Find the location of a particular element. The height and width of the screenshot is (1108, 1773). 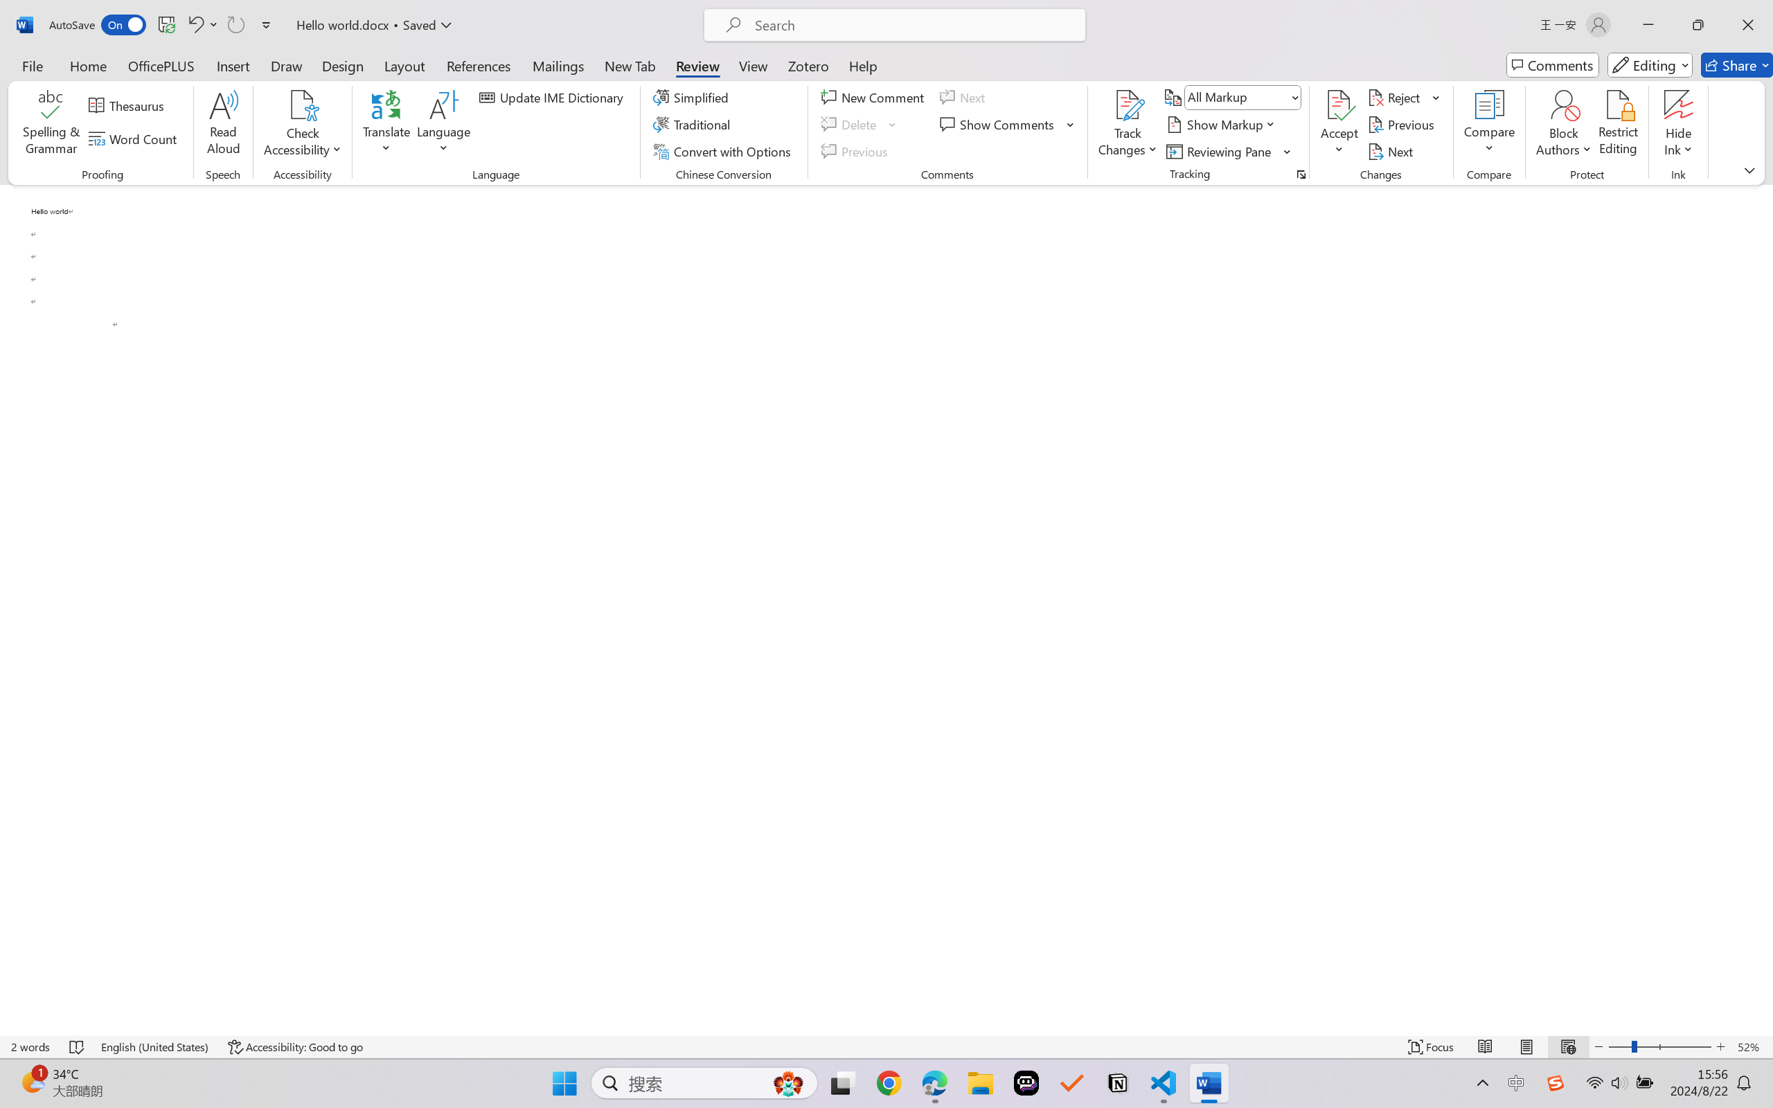

Block Authors is located at coordinates (1564, 105).